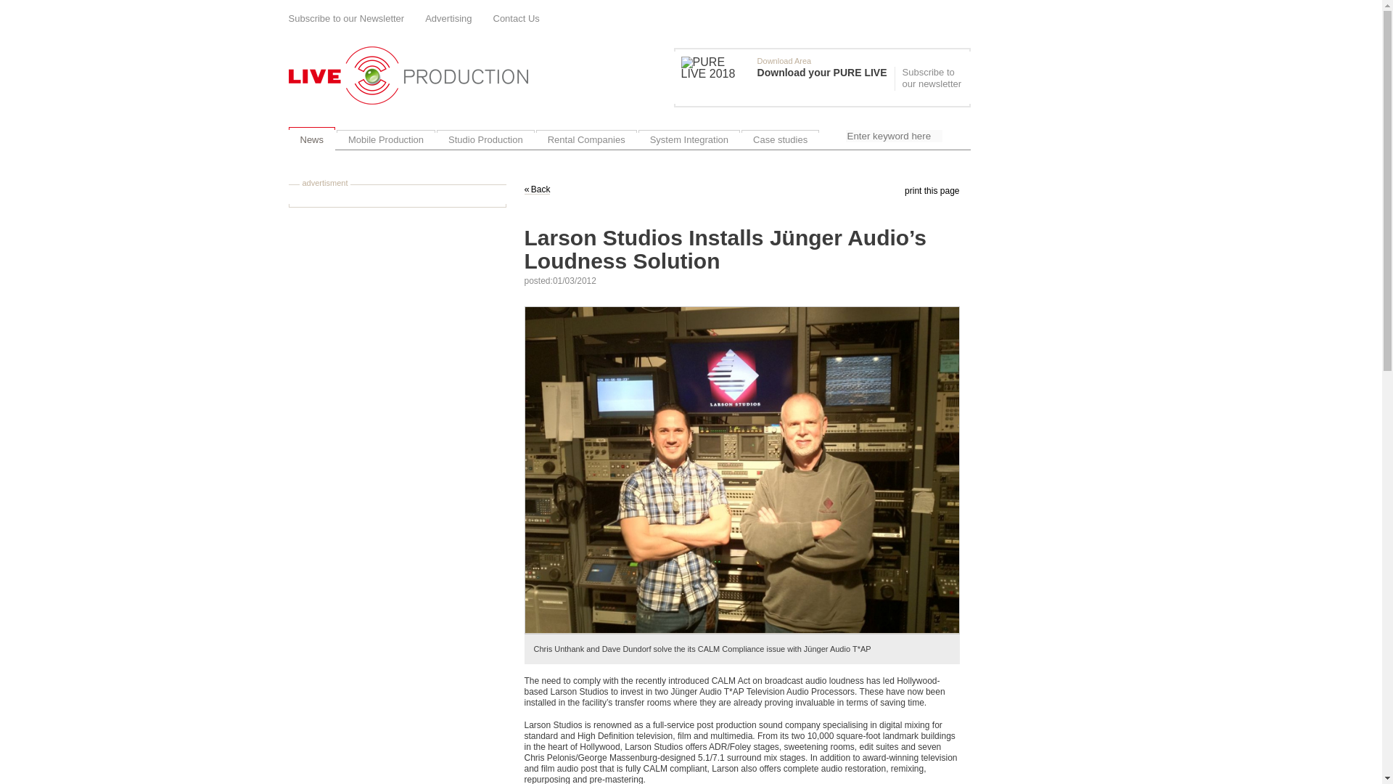  I want to click on Subscribe to our newsletter, so click(930, 78).